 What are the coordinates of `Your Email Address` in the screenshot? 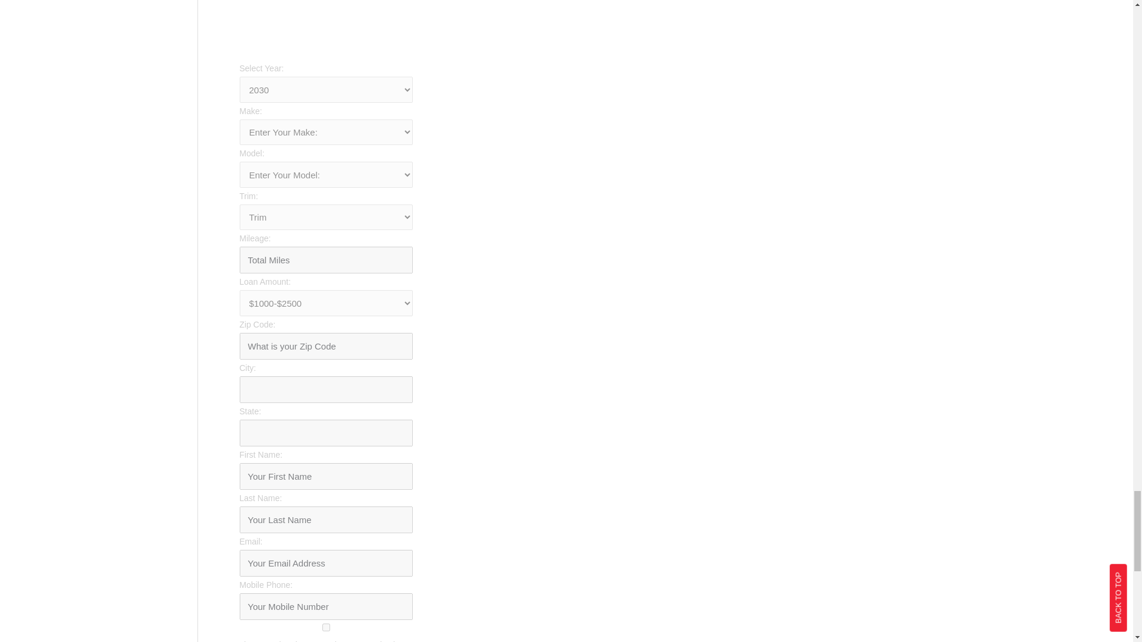 It's located at (325, 562).